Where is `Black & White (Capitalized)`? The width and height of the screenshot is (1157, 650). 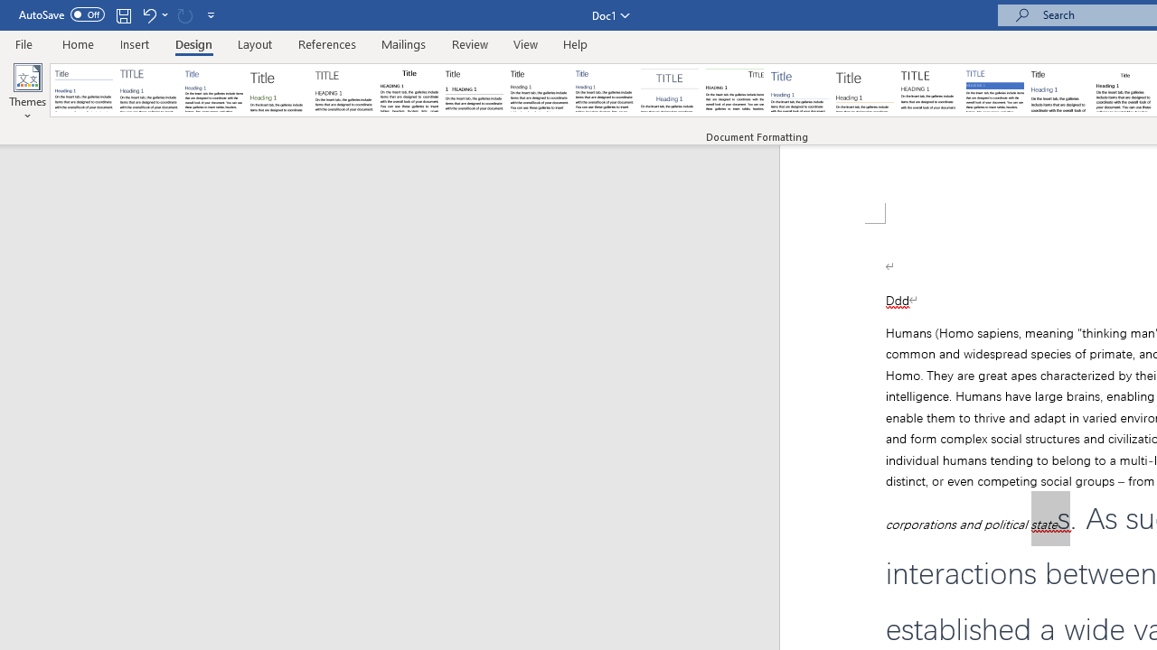 Black & White (Capitalized) is located at coordinates (344, 90).